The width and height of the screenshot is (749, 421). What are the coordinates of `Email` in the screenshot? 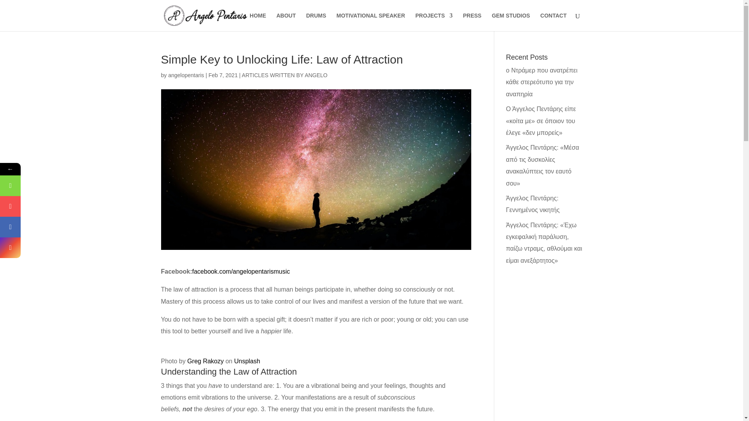 It's located at (48, 186).